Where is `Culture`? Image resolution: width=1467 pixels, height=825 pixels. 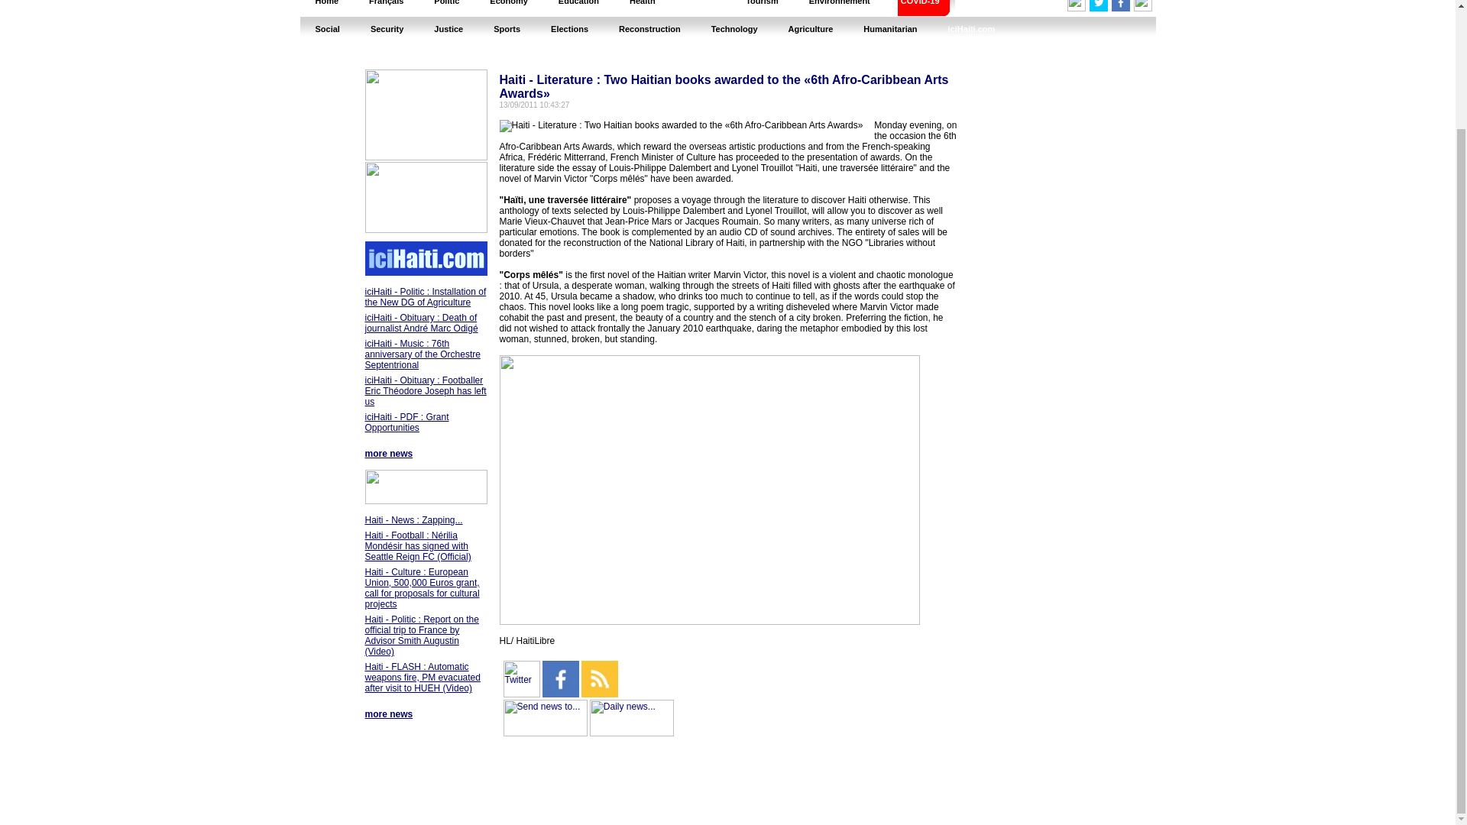 Culture is located at coordinates (700, 8).